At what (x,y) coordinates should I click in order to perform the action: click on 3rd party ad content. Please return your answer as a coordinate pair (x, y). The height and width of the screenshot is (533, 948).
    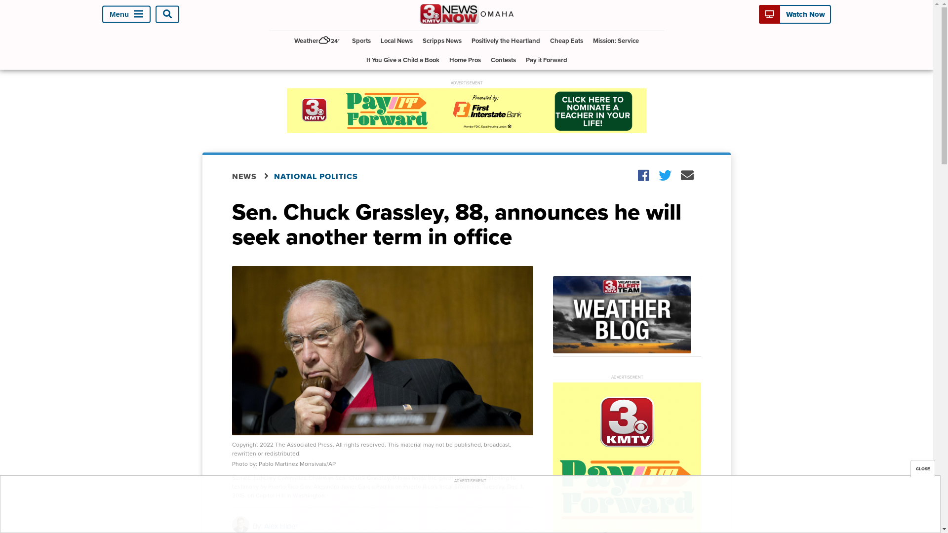
    Looking at the image, I should click on (467, 111).